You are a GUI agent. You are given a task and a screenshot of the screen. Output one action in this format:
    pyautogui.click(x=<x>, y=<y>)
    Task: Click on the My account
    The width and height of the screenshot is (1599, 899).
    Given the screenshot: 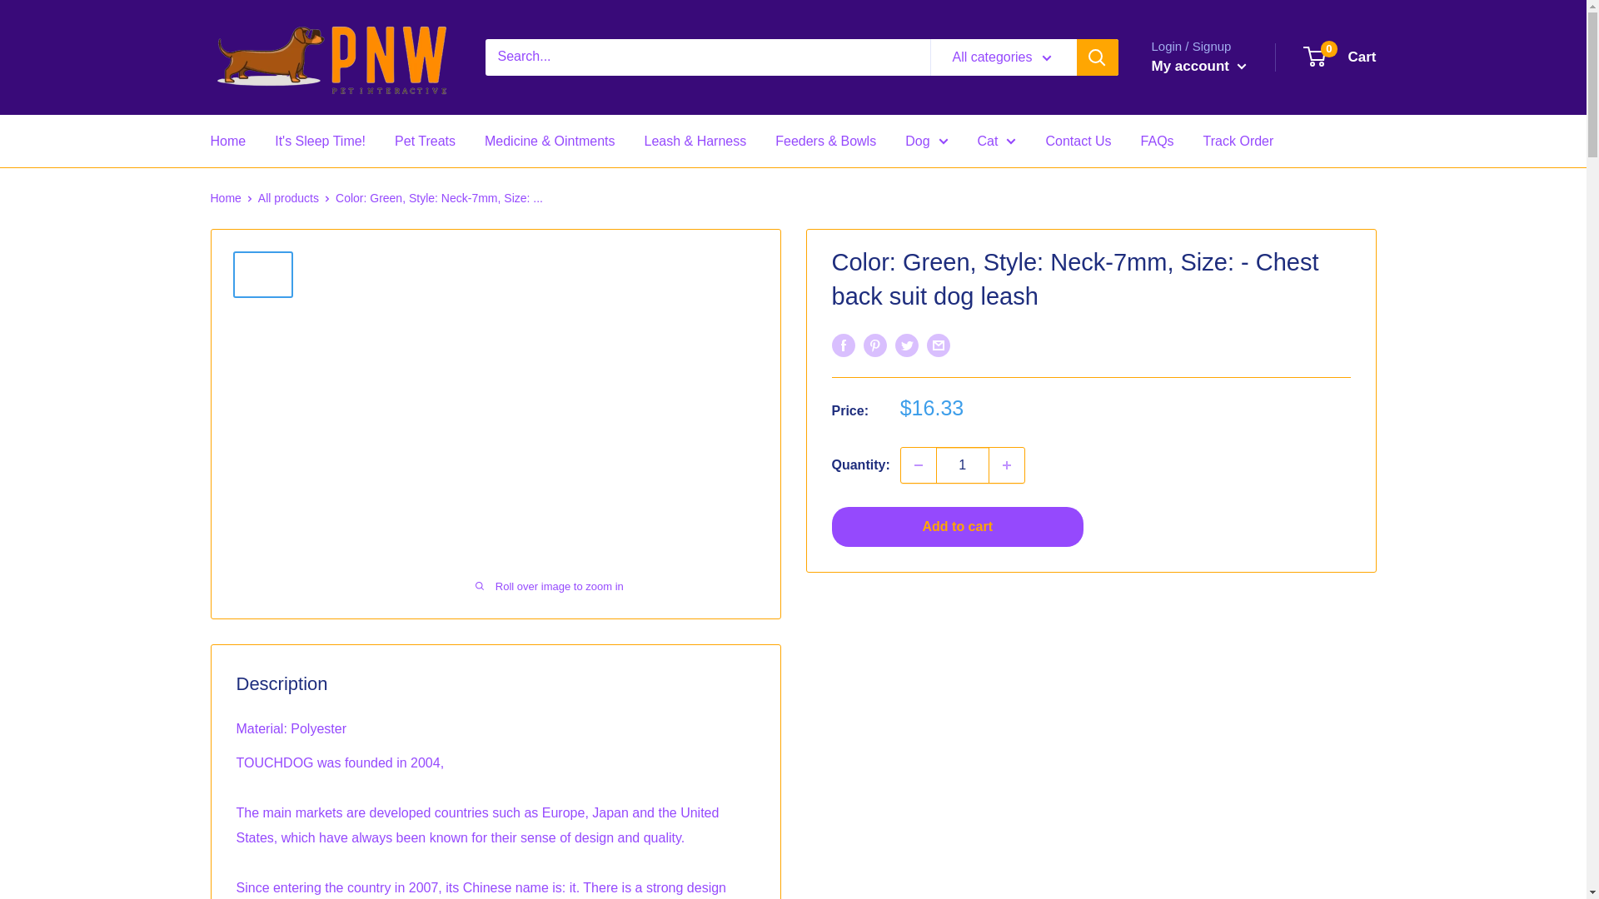 What is the action you would take?
    pyautogui.click(x=1198, y=67)
    